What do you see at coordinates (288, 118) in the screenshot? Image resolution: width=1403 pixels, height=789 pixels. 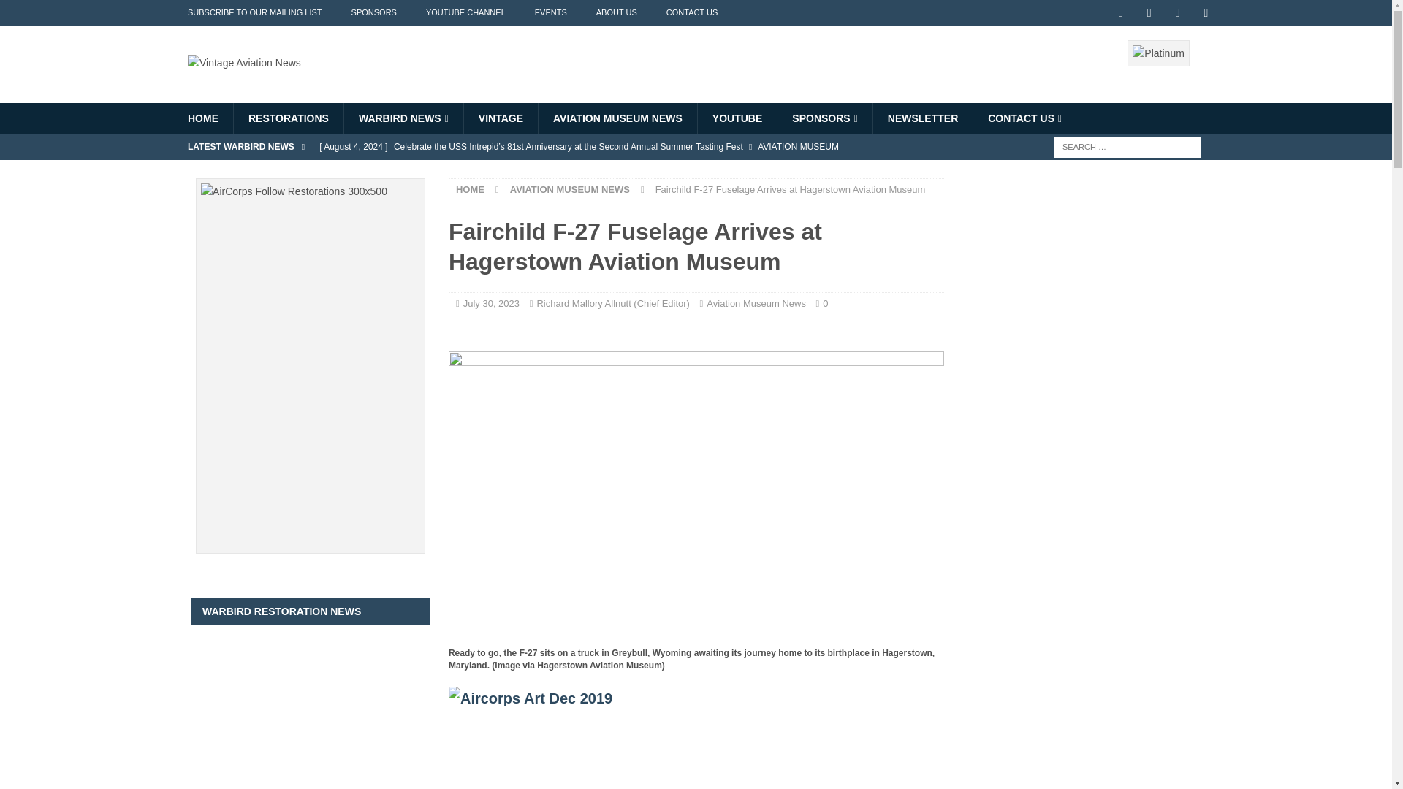 I see `RESTORATIONS` at bounding box center [288, 118].